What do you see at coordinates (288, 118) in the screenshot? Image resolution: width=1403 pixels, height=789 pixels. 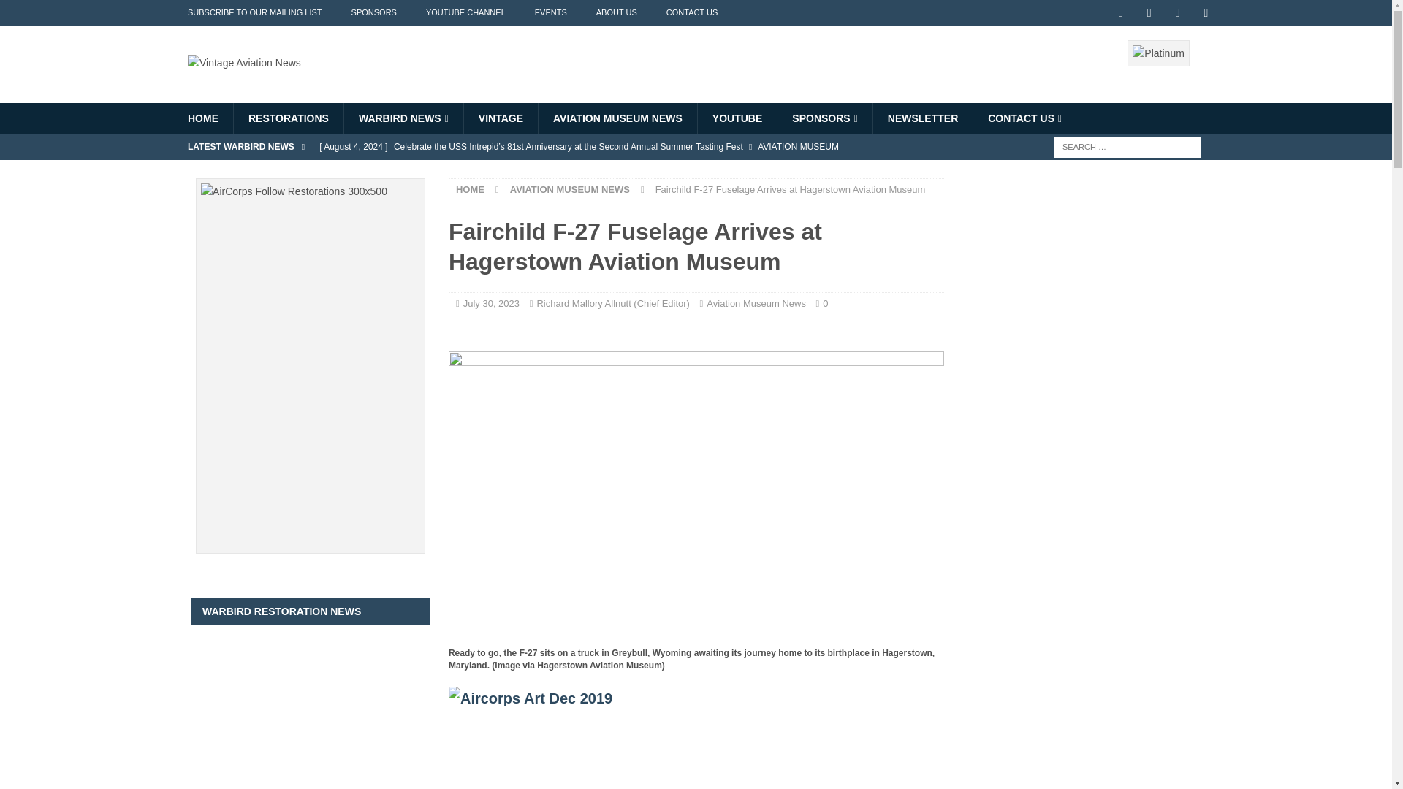 I see `RESTORATIONS` at bounding box center [288, 118].